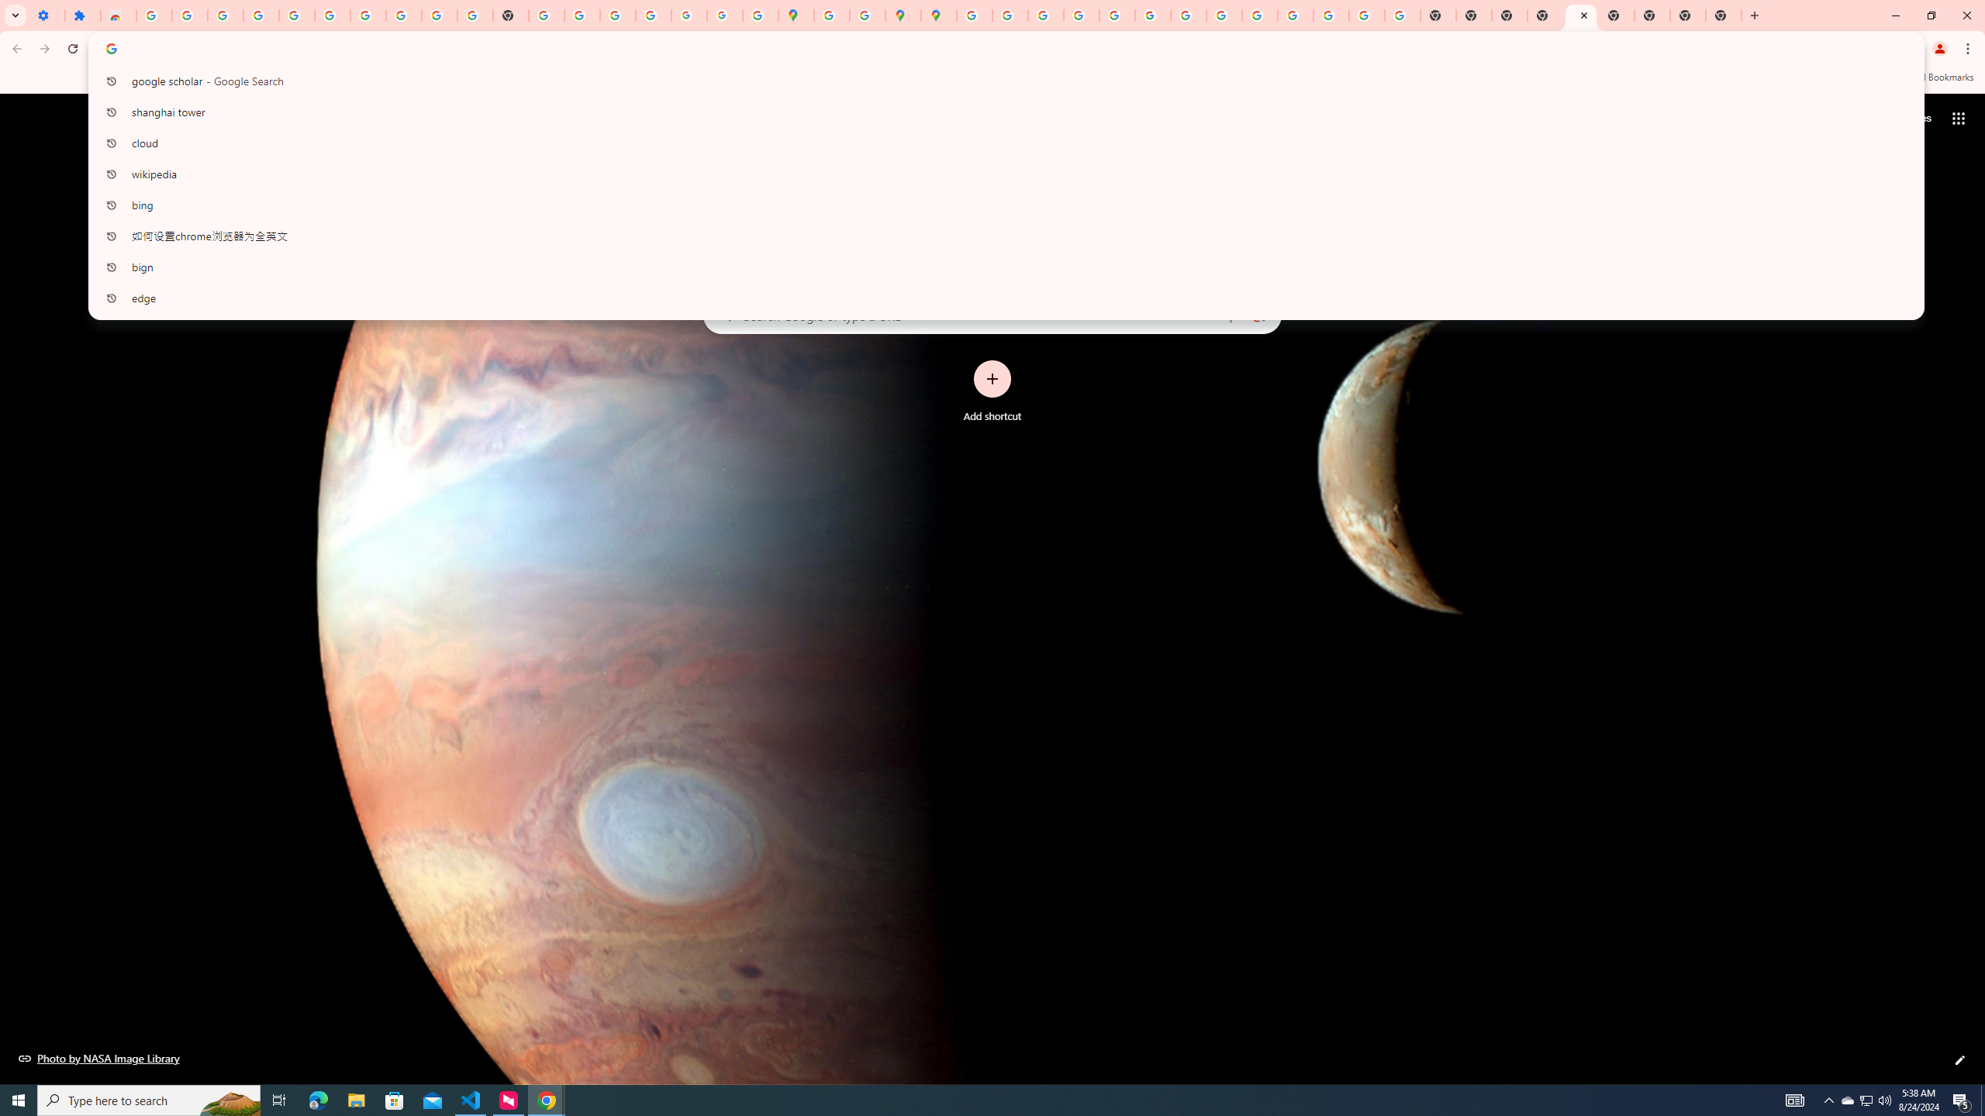 The height and width of the screenshot is (1116, 1985). Describe the element at coordinates (1080, 15) in the screenshot. I see `Privacy Help Center - Policies Help` at that location.